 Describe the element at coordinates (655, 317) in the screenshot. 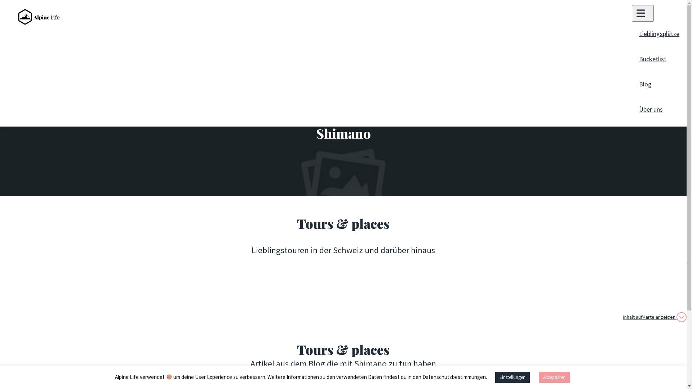

I see `Inhalt aufKarte anzeigen` at that location.